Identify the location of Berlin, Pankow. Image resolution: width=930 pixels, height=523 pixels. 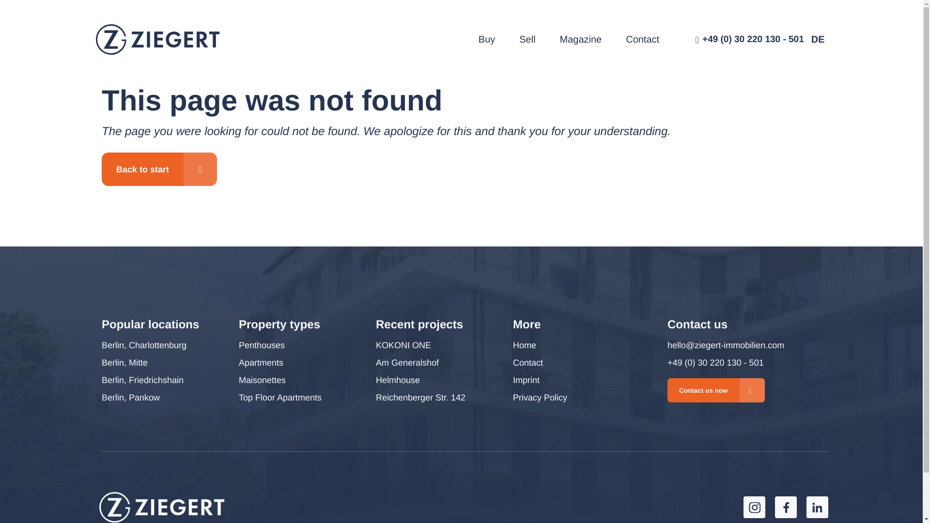
(131, 398).